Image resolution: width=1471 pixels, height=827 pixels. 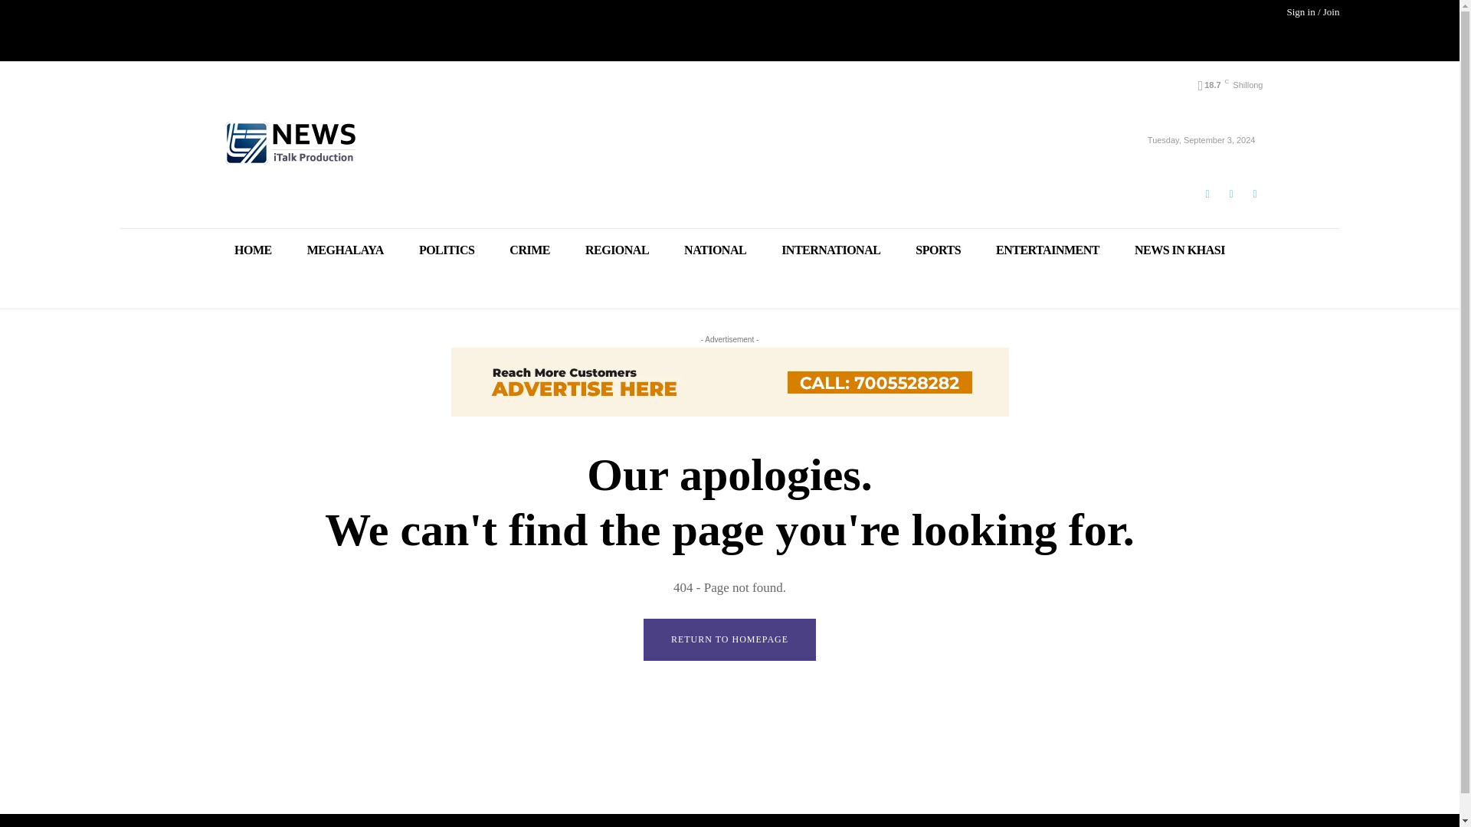 I want to click on NEWS IN KHASI, so click(x=1180, y=250).